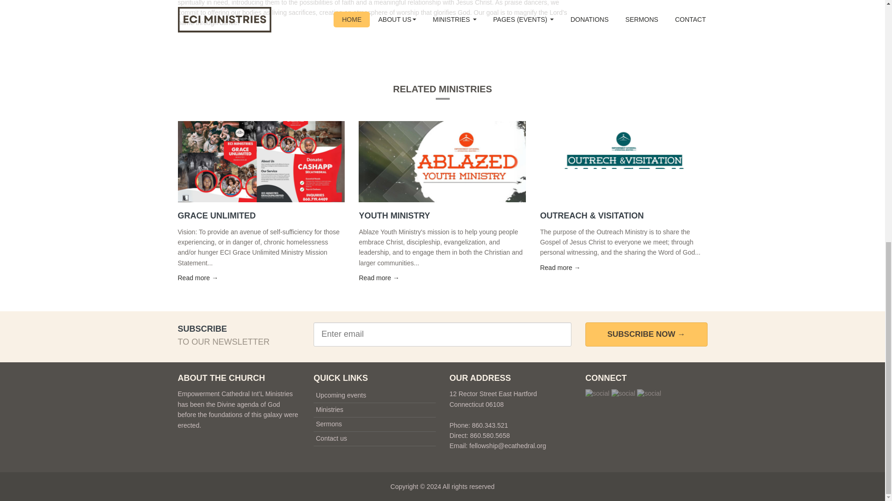 This screenshot has height=501, width=892. I want to click on Upcoming events, so click(341, 395).